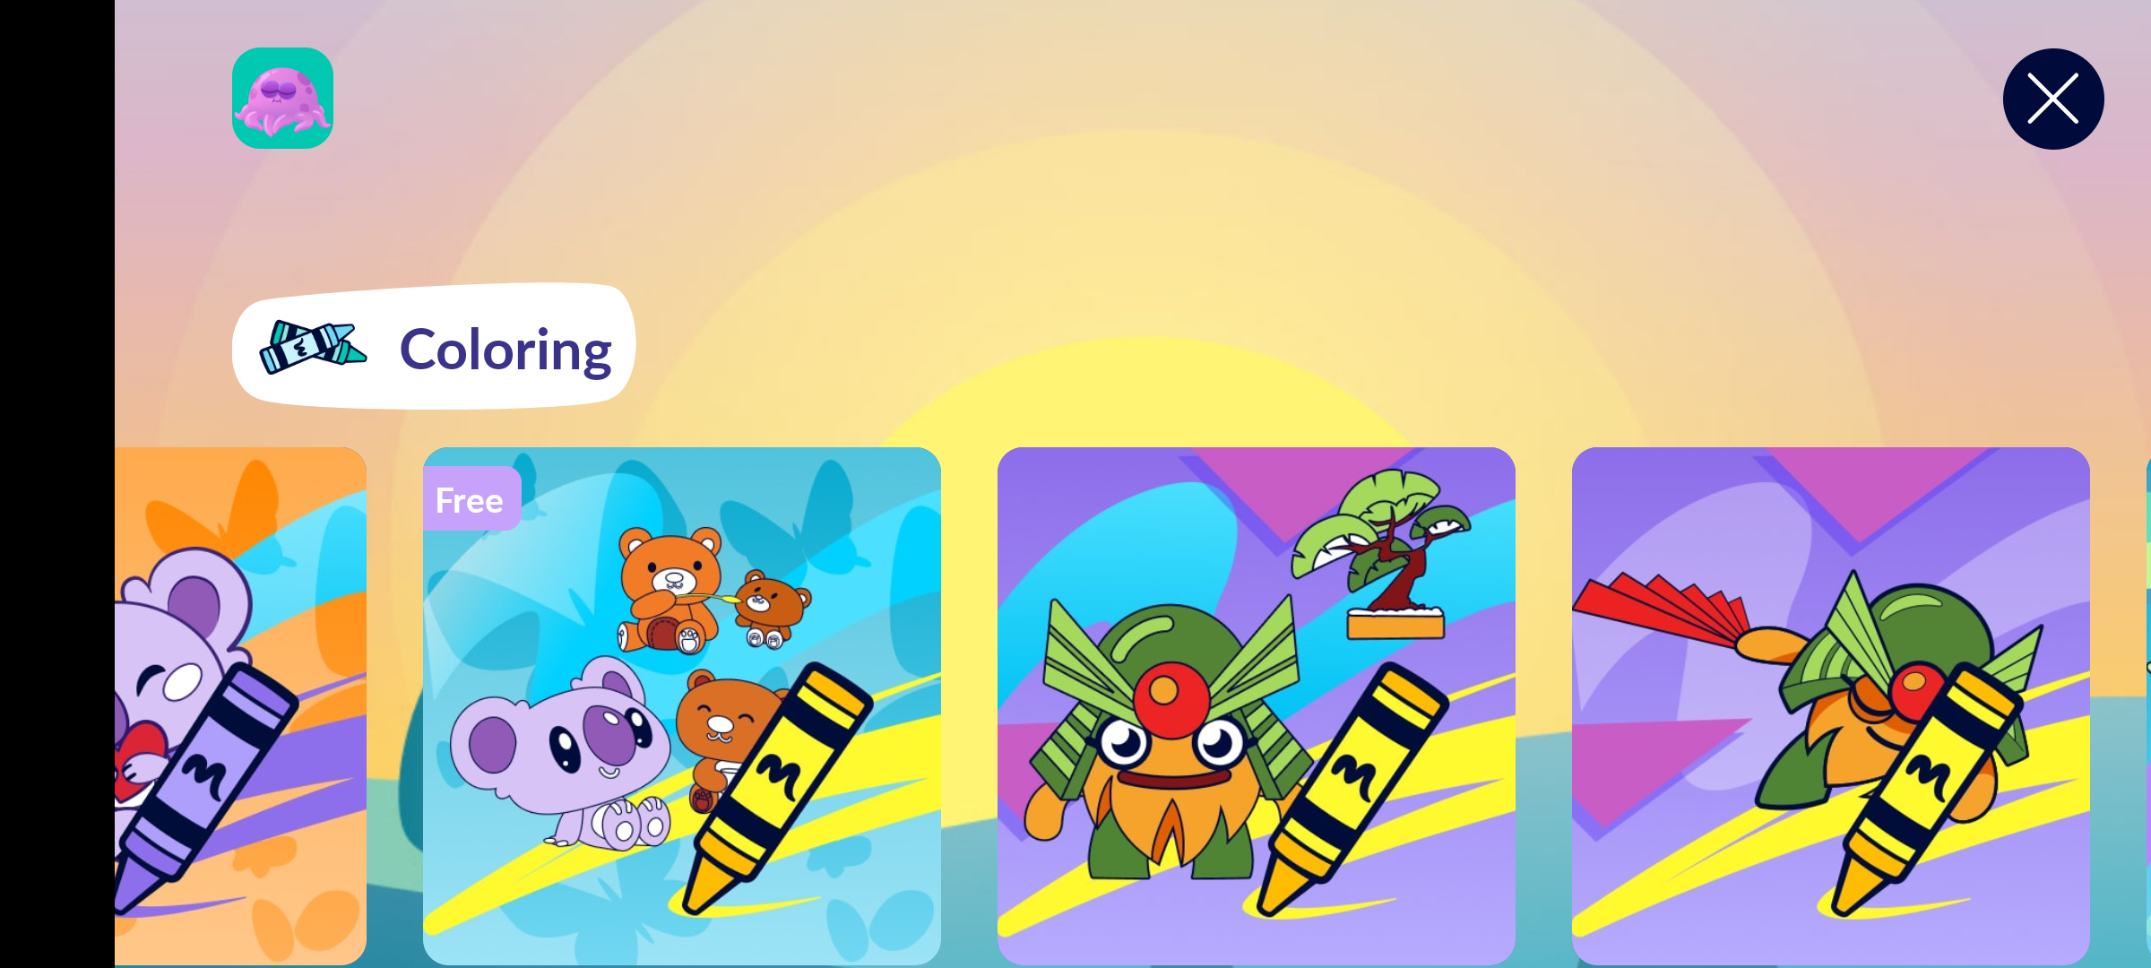  What do you see at coordinates (1257, 705) in the screenshot?
I see `Featured Content` at bounding box center [1257, 705].